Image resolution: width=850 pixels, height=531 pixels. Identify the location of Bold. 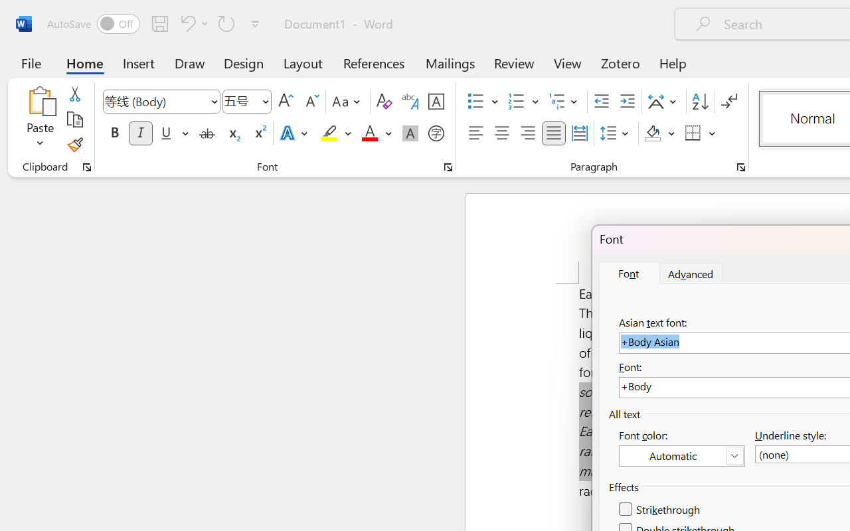
(114, 133).